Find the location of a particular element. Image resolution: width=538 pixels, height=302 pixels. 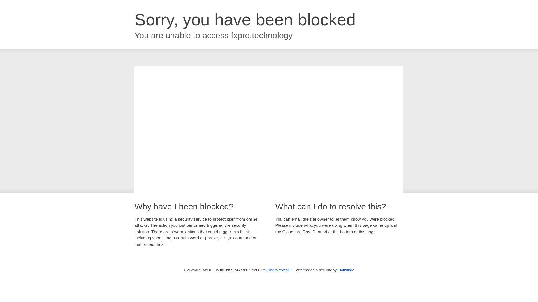

Cloudflare is located at coordinates (346, 270).